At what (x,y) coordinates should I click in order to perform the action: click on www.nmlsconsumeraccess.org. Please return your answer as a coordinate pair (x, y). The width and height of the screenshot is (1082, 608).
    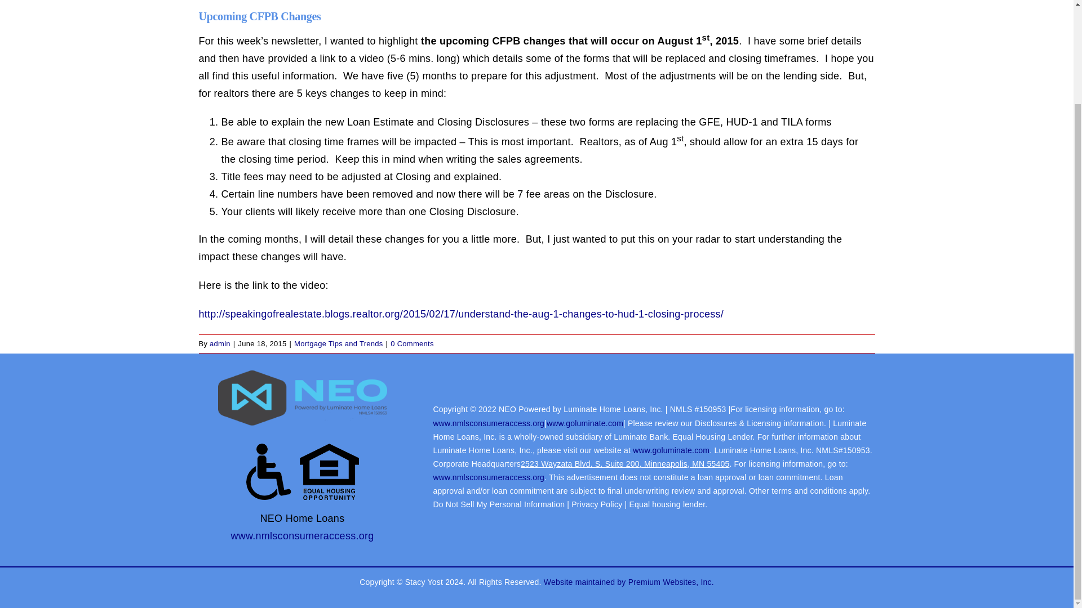
    Looking at the image, I should click on (301, 536).